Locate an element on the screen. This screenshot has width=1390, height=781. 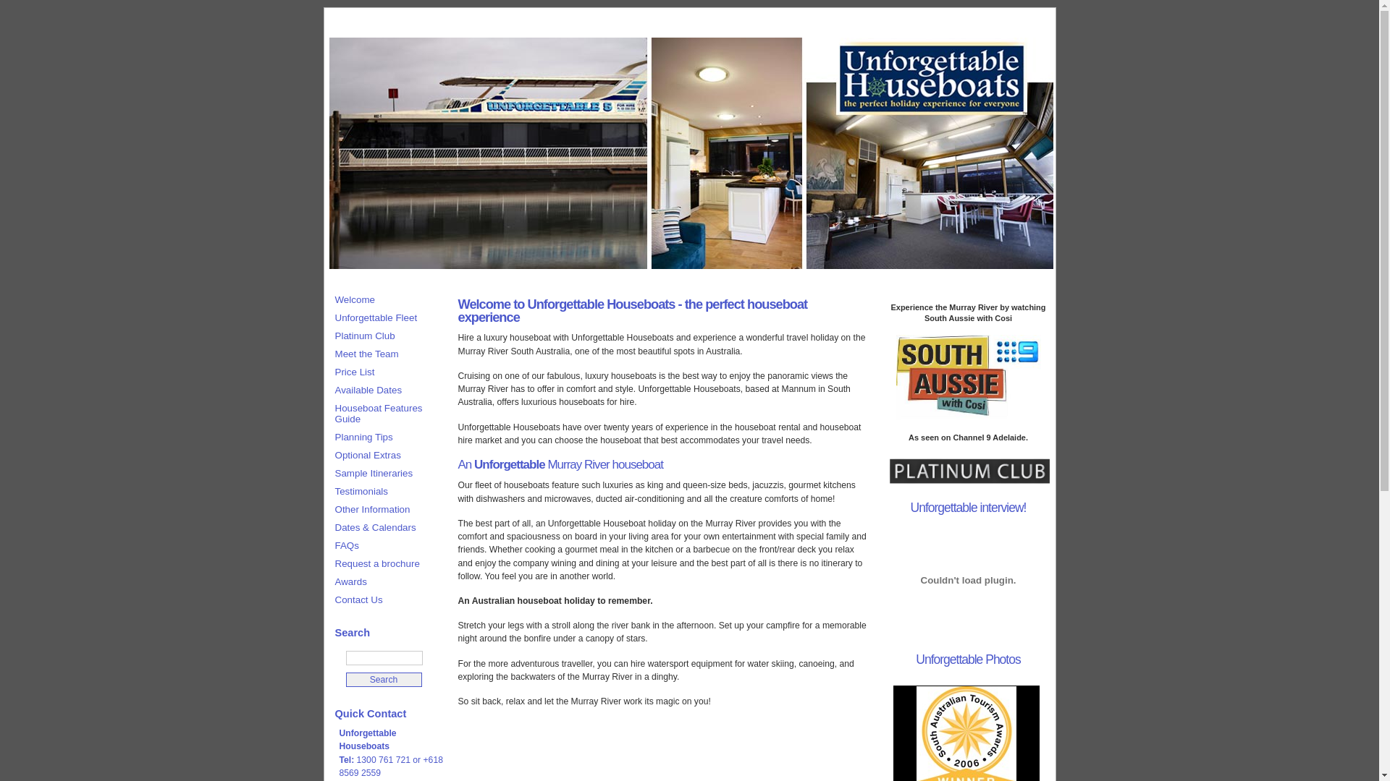
South Aussie with Cosi is located at coordinates (969, 417).